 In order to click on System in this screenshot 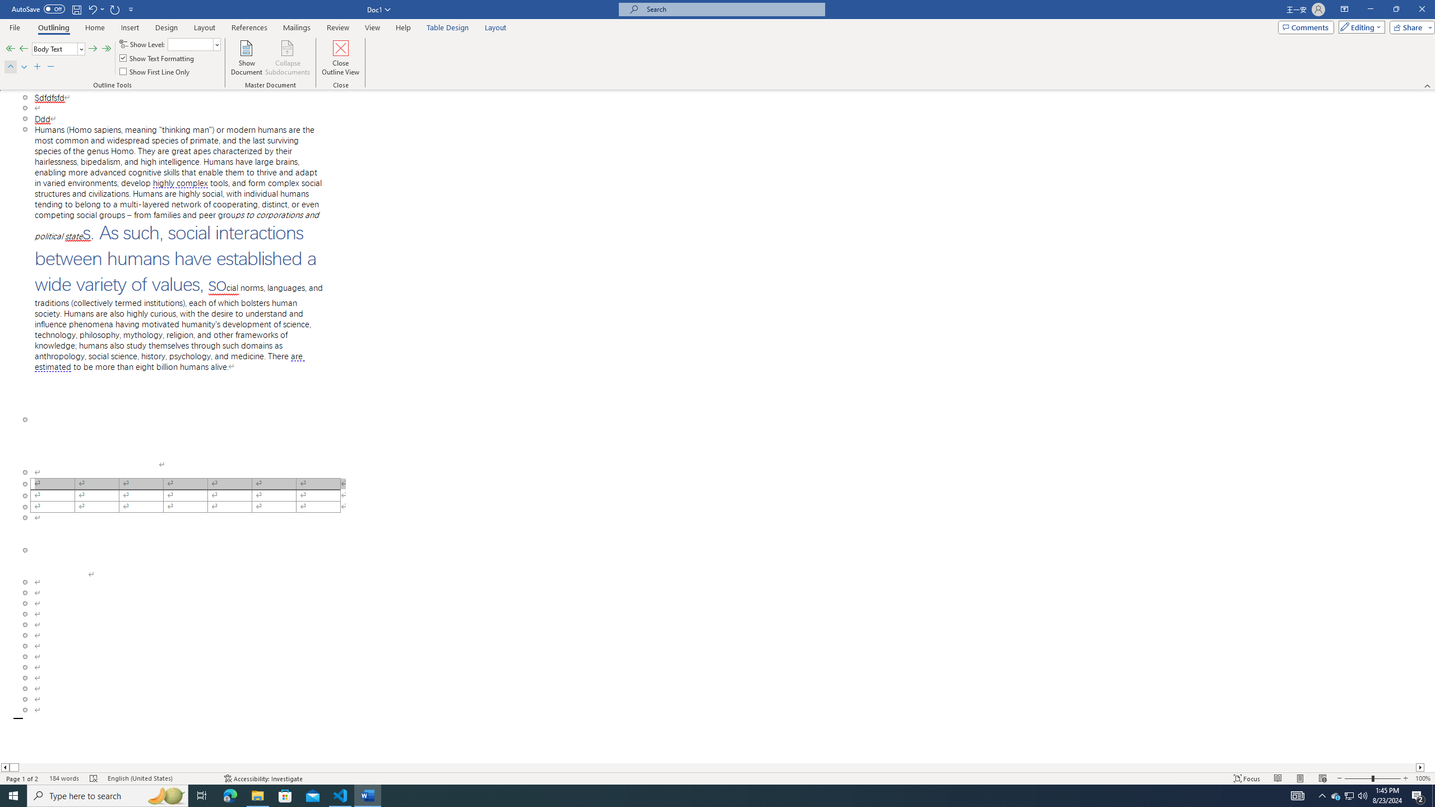, I will do `click(7, 6)`.